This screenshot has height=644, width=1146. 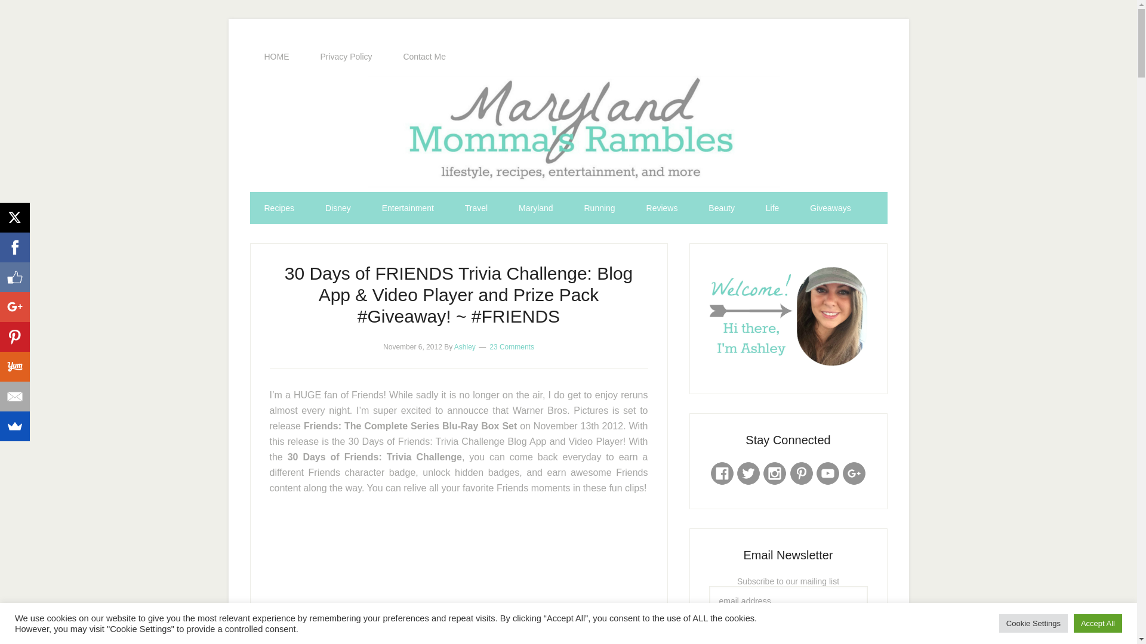 What do you see at coordinates (14, 247) in the screenshot?
I see `Facebook` at bounding box center [14, 247].